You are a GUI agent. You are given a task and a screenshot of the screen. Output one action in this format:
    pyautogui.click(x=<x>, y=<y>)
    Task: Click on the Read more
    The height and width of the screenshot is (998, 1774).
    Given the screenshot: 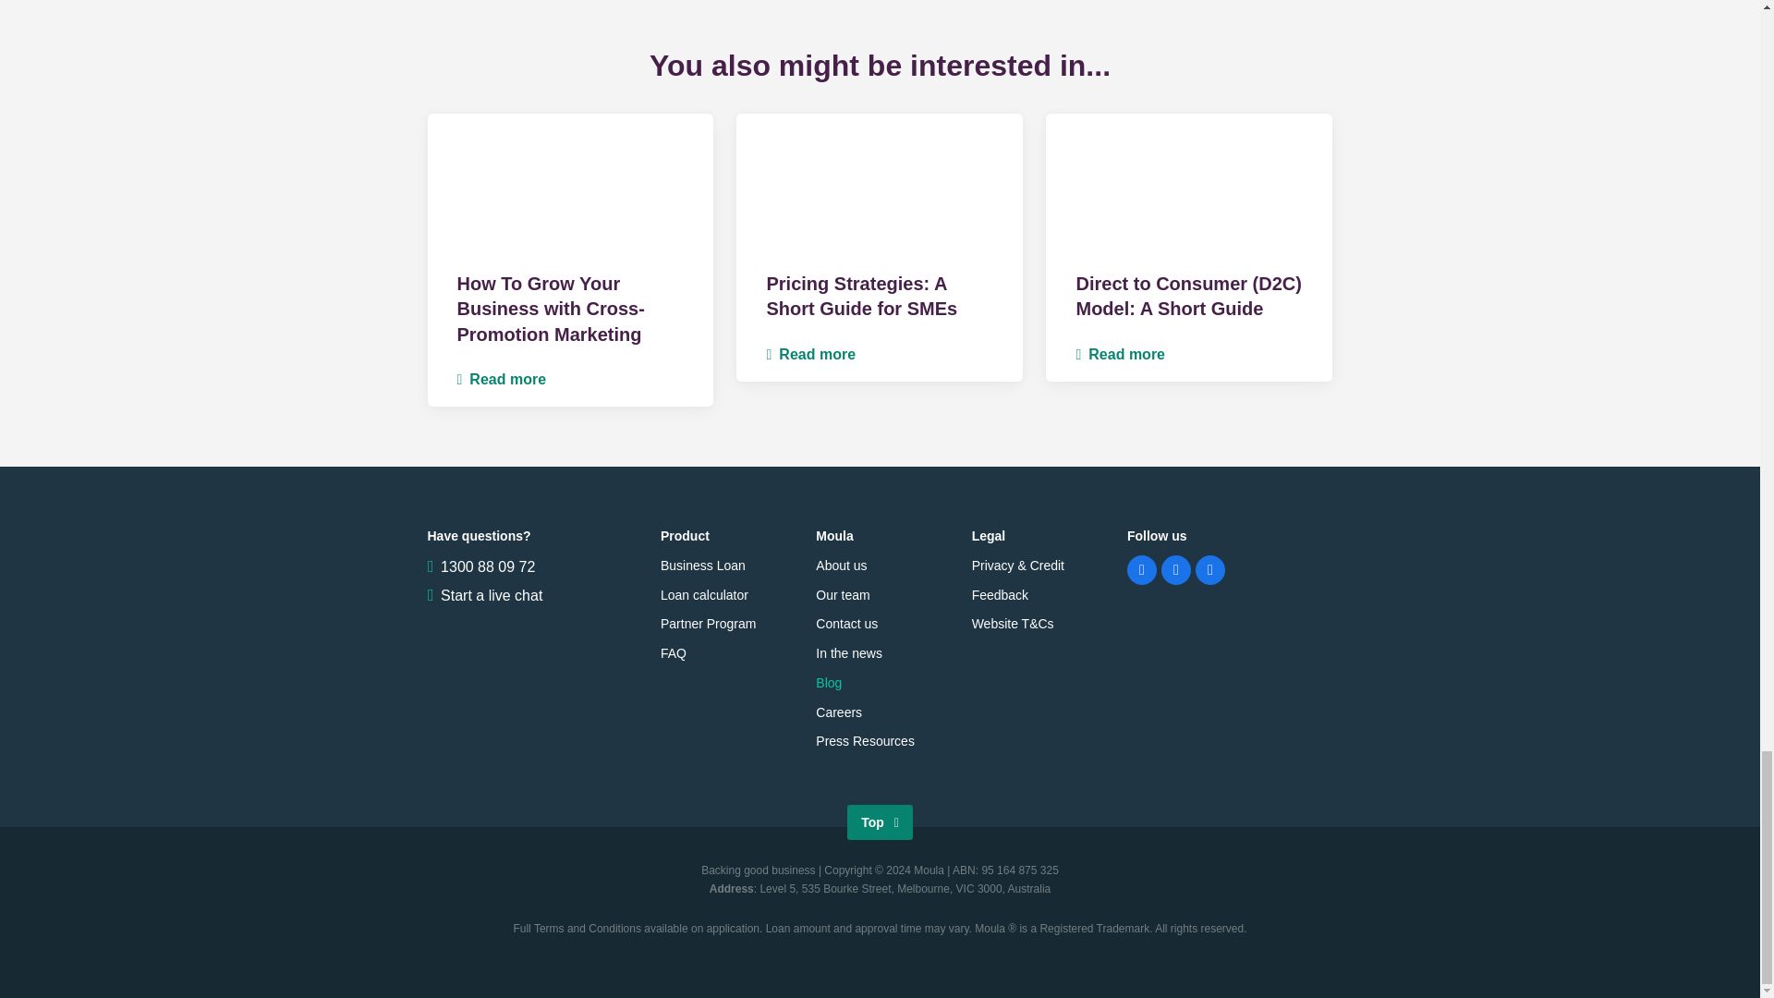 What is the action you would take?
    pyautogui.click(x=501, y=379)
    